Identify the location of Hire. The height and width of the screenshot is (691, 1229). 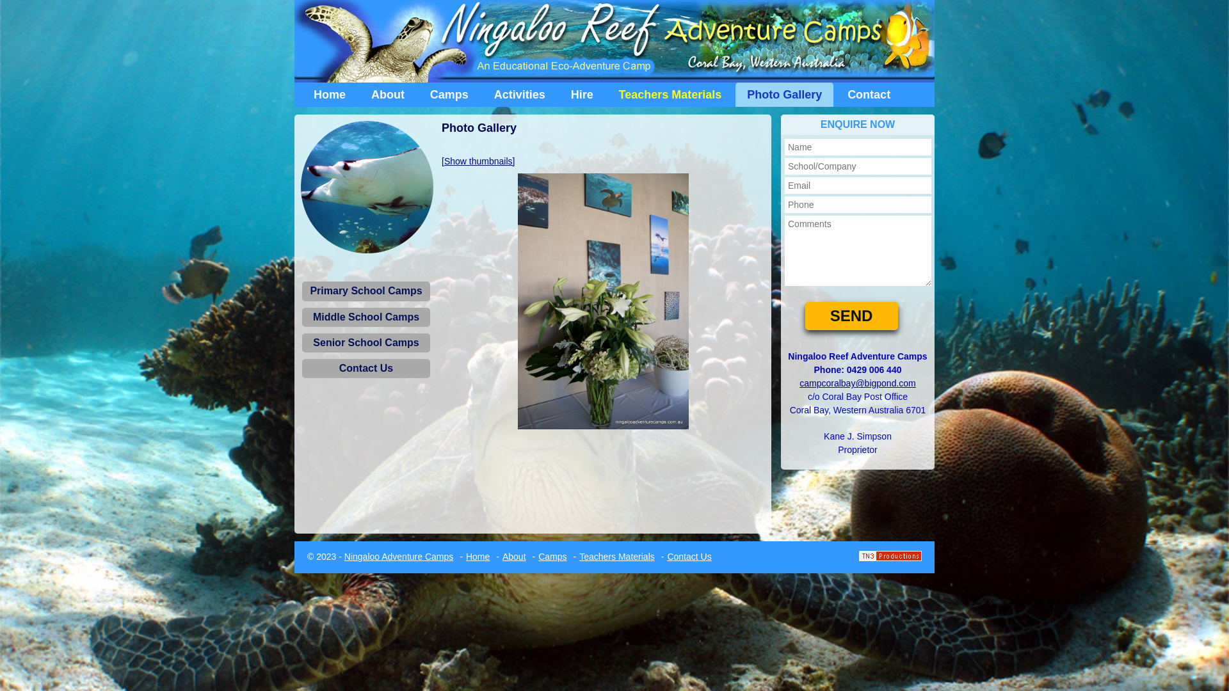
(582, 95).